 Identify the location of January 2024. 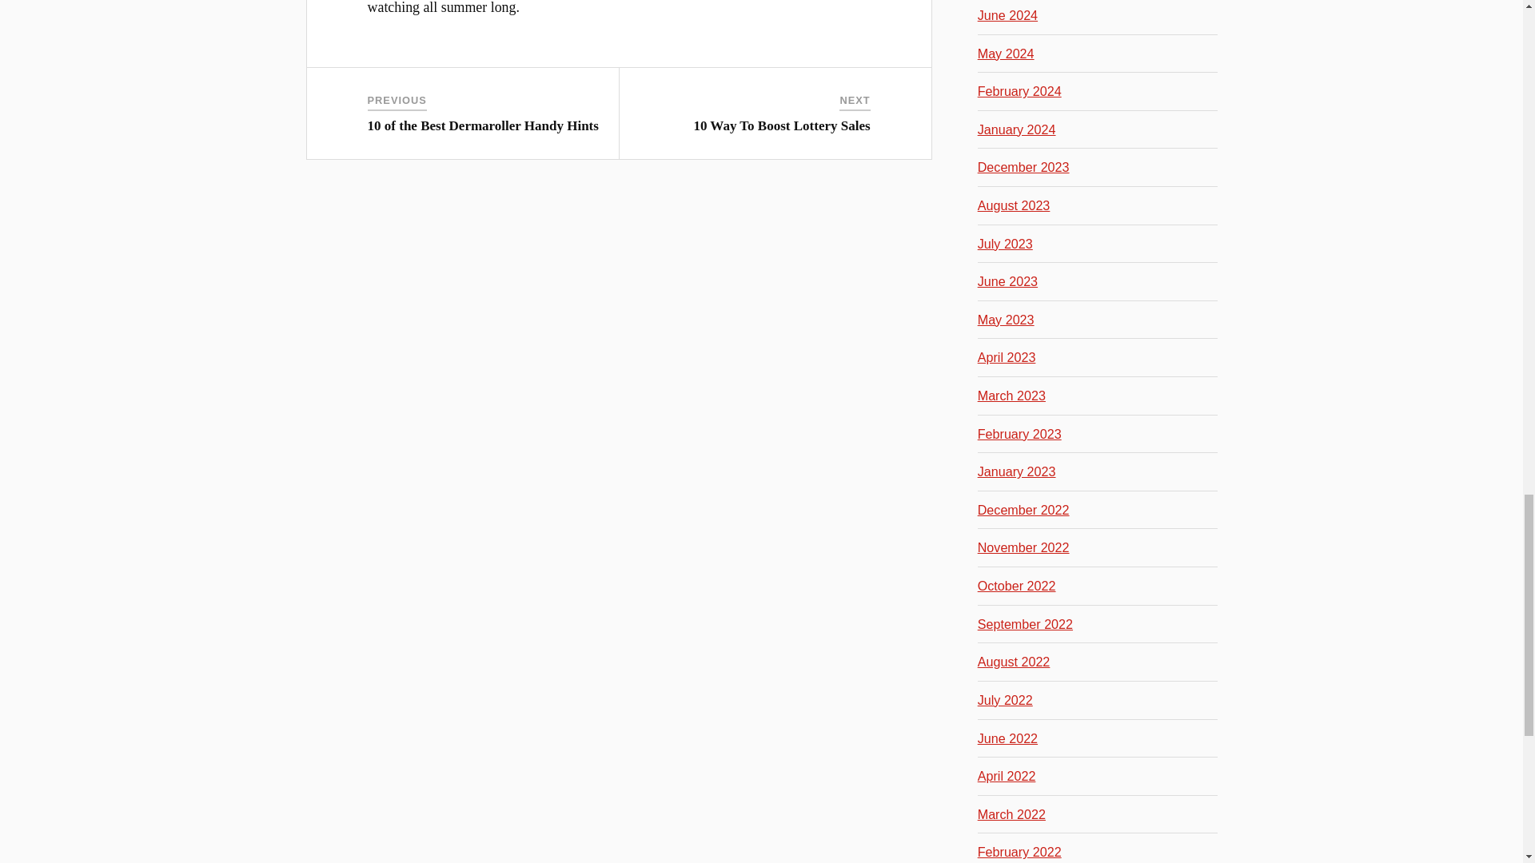
(1017, 129).